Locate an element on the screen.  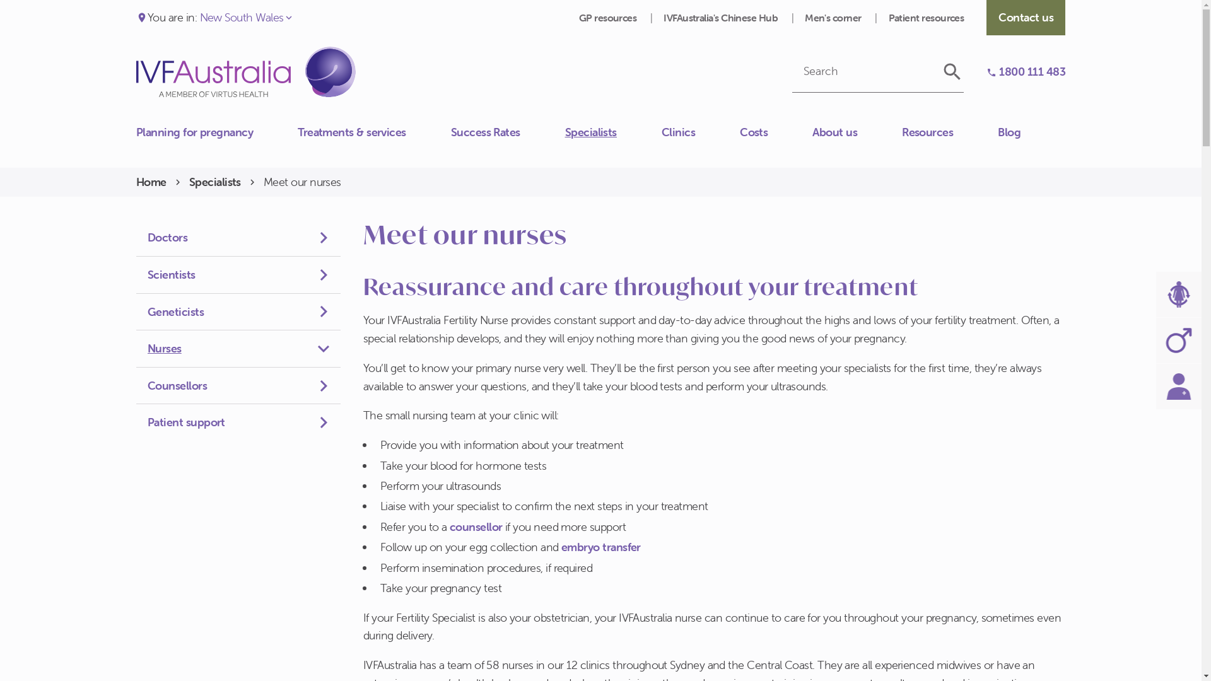
Planning for pregnancy is located at coordinates (217, 132).